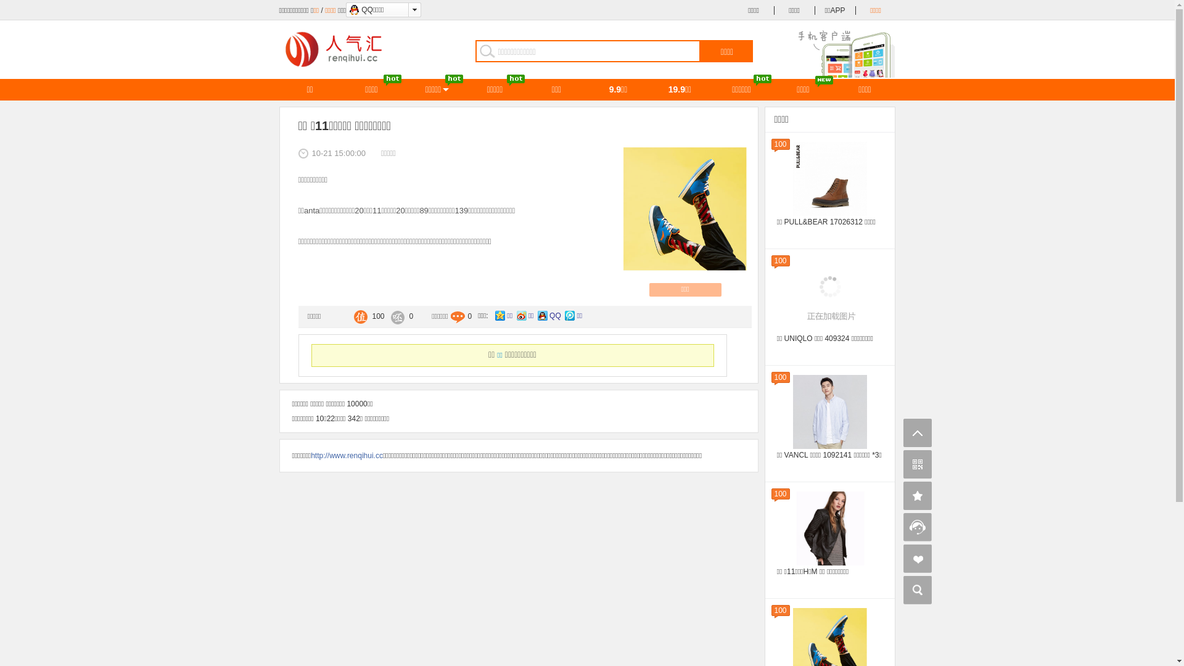 This screenshot has width=1184, height=666. I want to click on QQ, so click(549, 316).